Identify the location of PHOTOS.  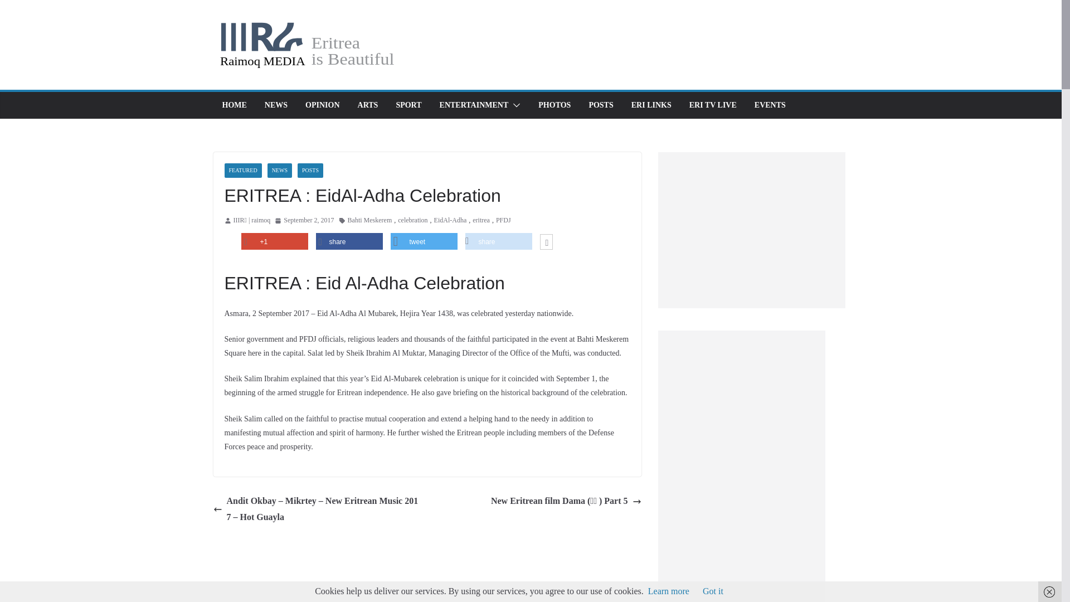
(554, 105).